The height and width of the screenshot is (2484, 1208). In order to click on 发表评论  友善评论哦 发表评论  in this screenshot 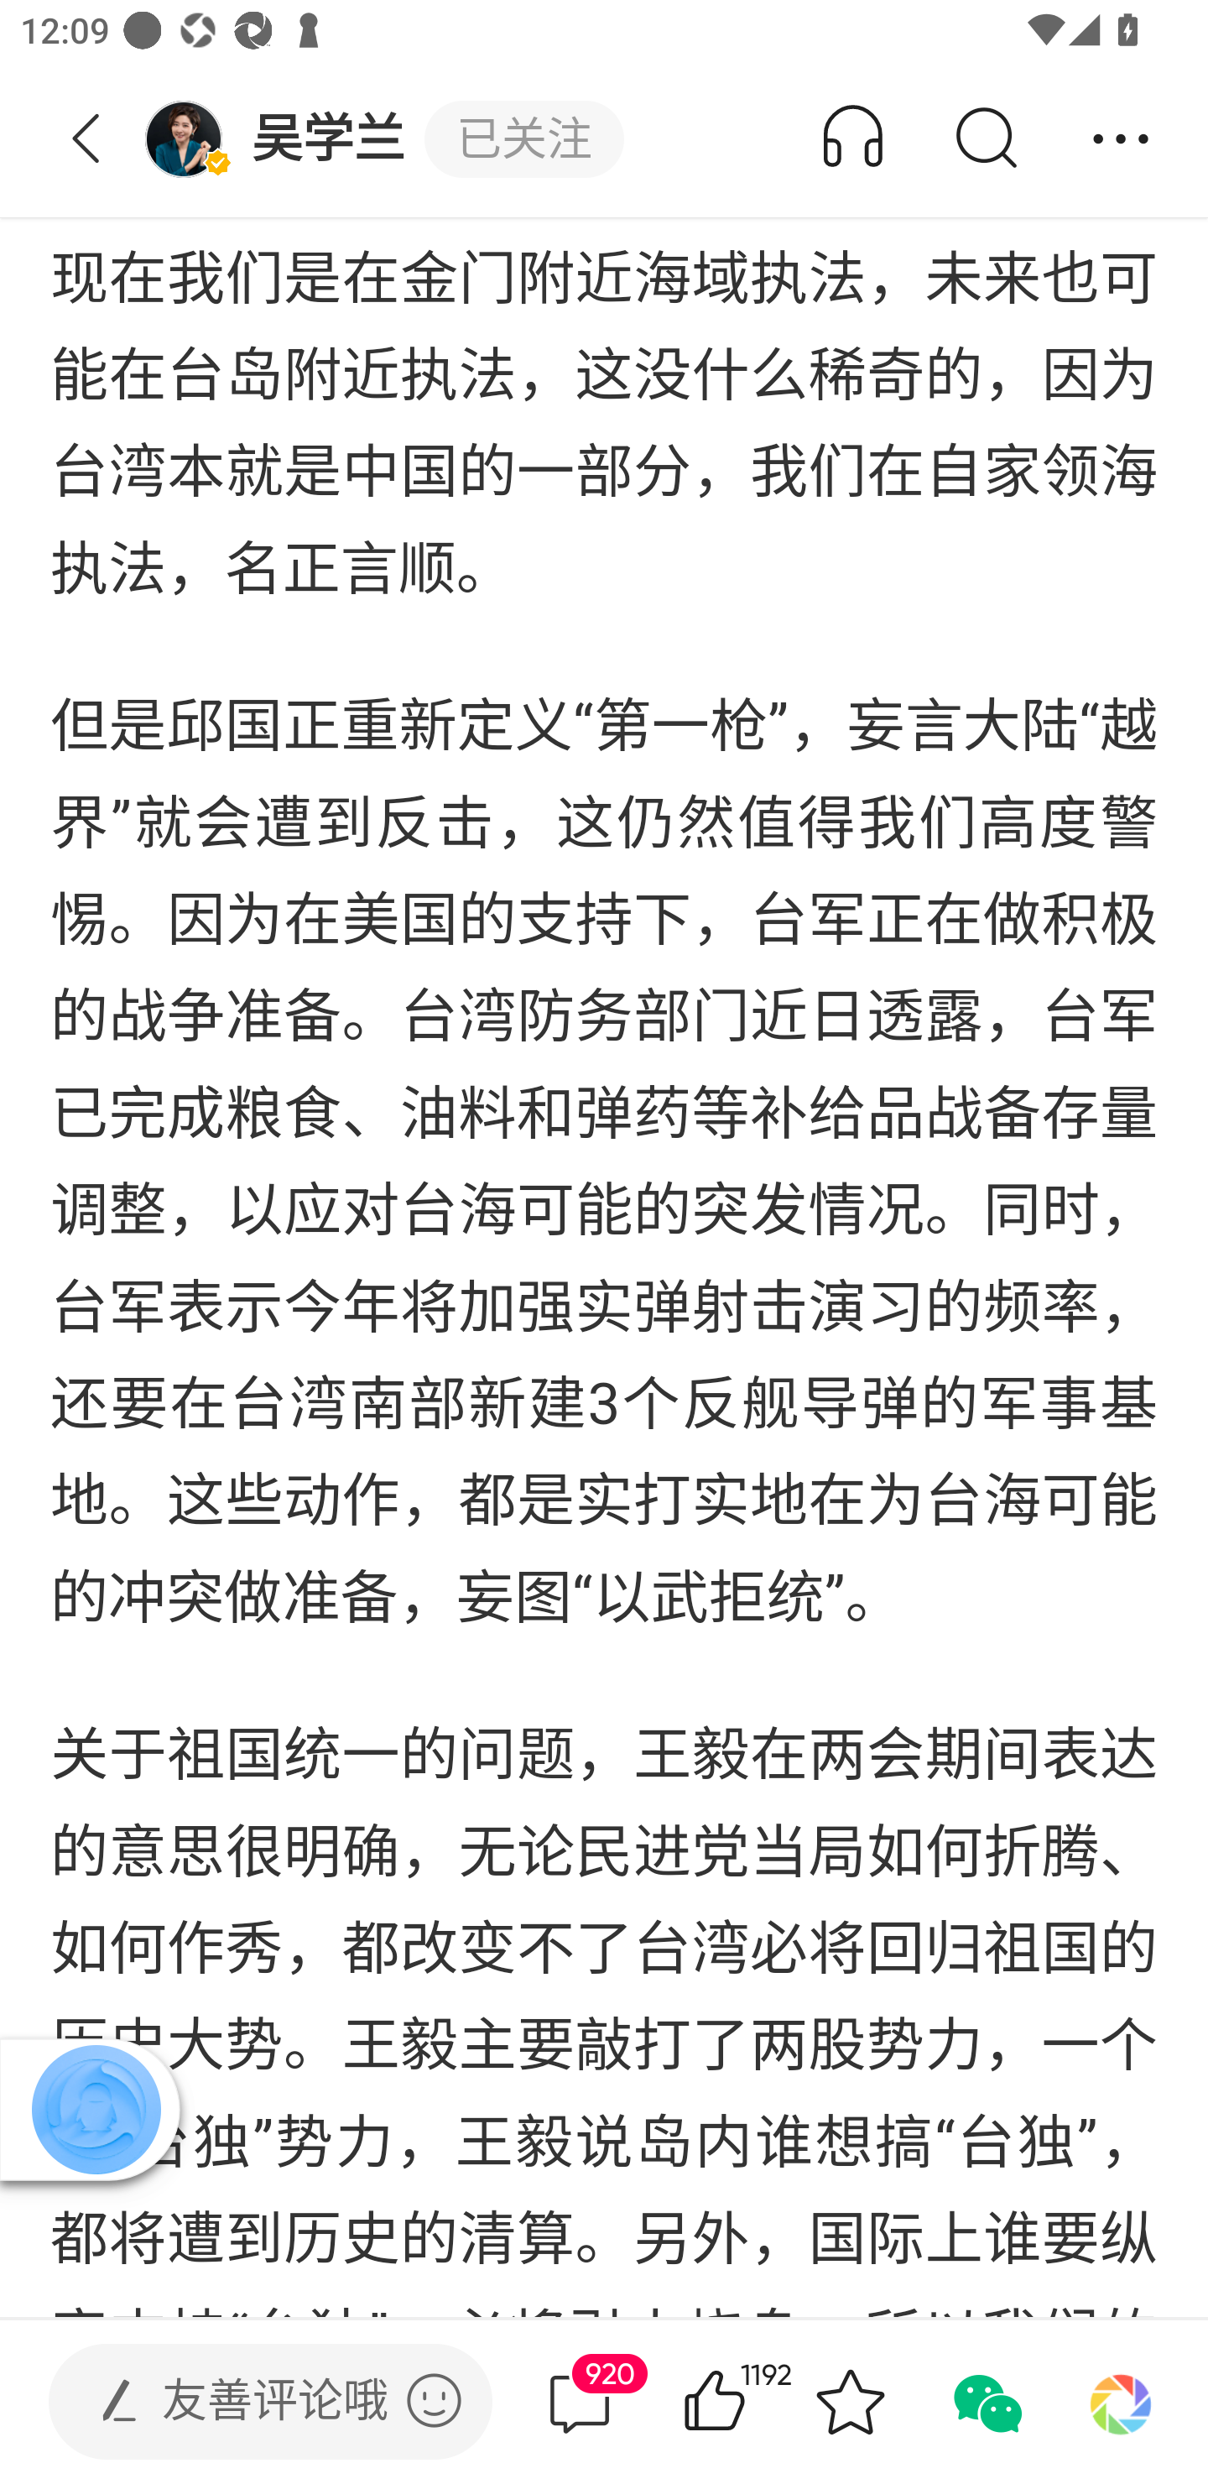, I will do `click(247, 2402)`.